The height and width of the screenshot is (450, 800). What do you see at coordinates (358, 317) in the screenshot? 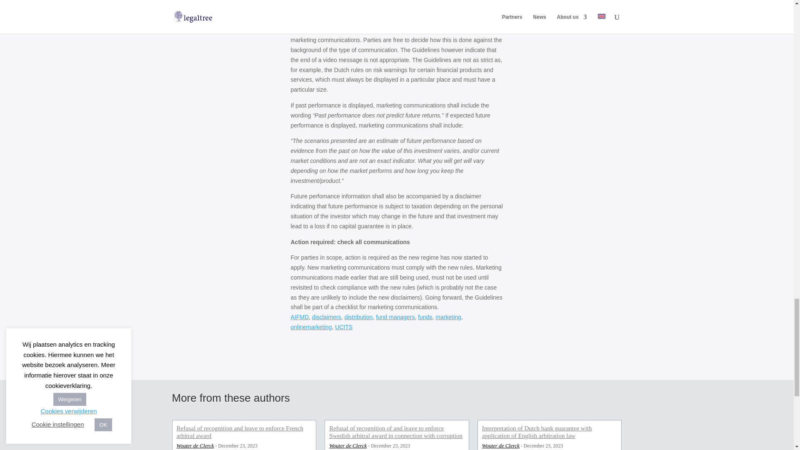
I see `distribution` at bounding box center [358, 317].